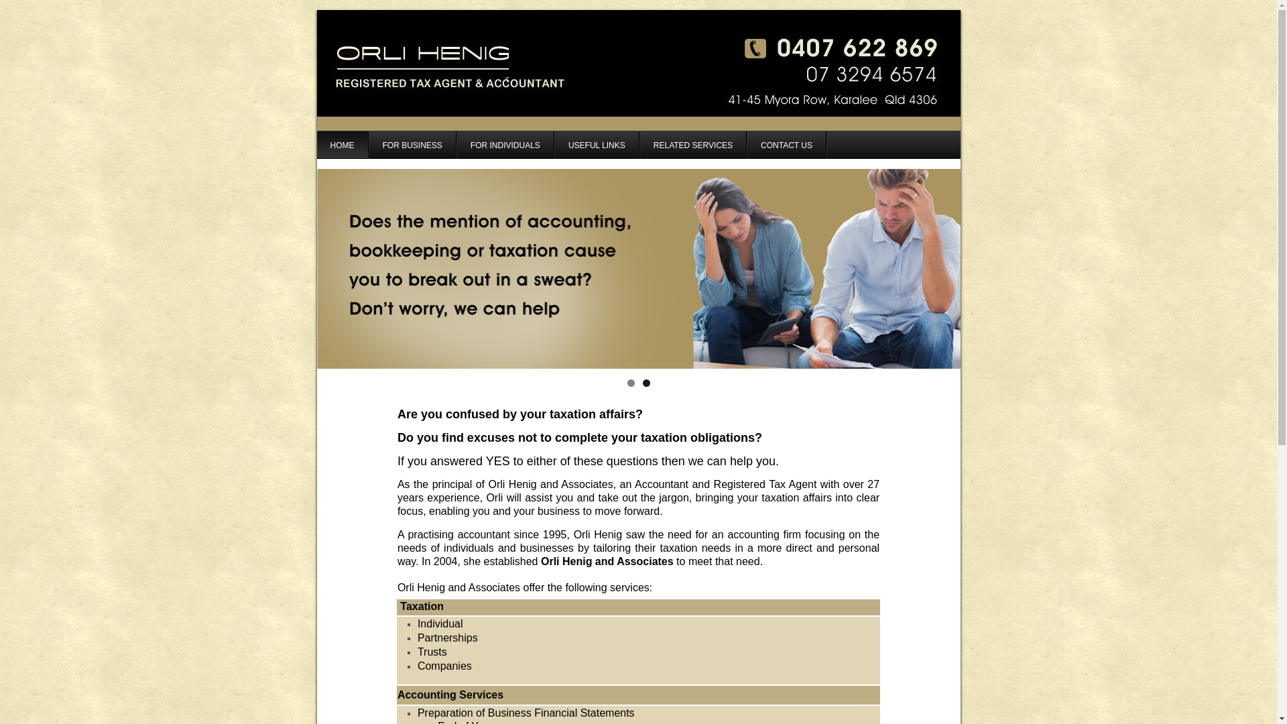  What do you see at coordinates (787, 145) in the screenshot?
I see `CONTACT US` at bounding box center [787, 145].